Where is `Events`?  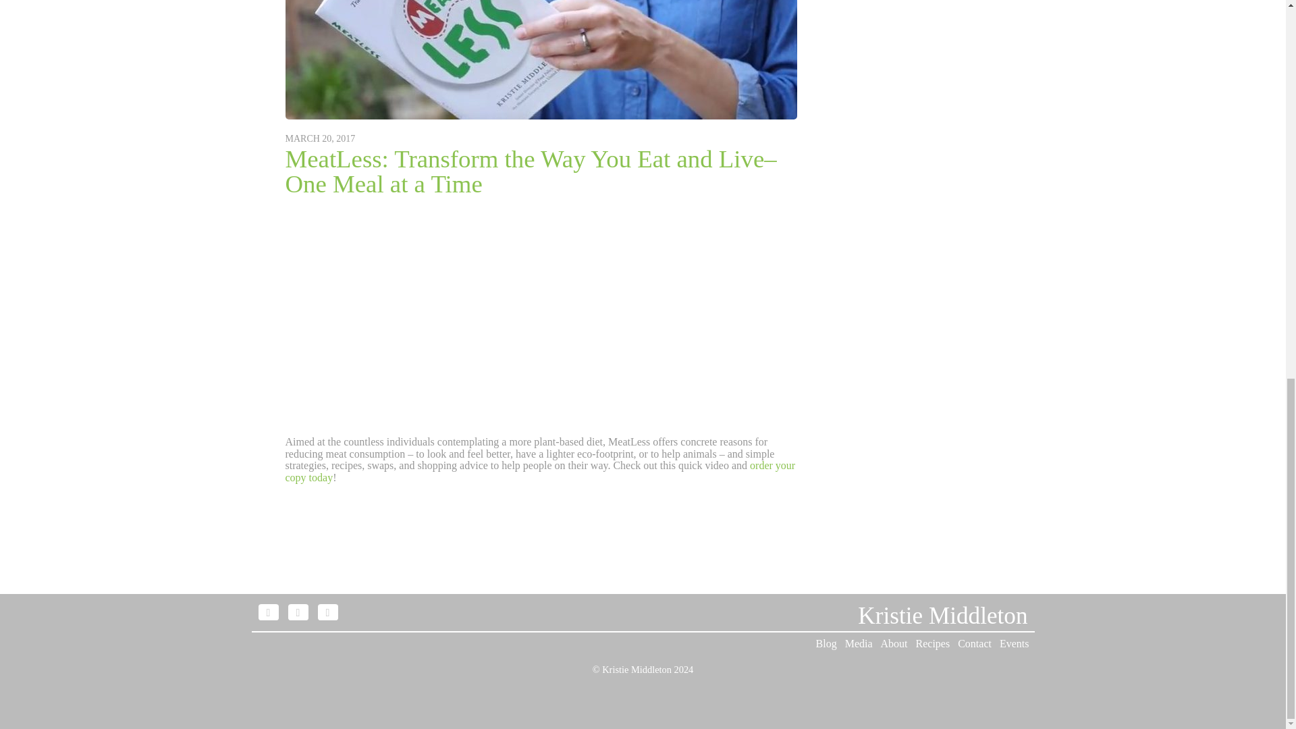 Events is located at coordinates (1014, 644).